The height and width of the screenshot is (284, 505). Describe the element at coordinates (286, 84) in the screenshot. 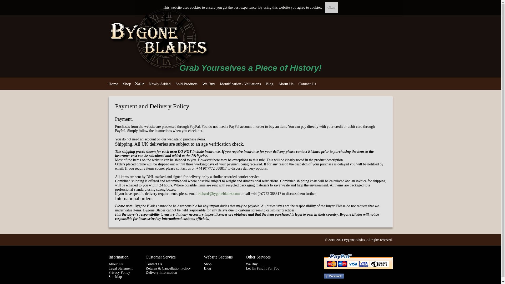

I see `About Us` at that location.